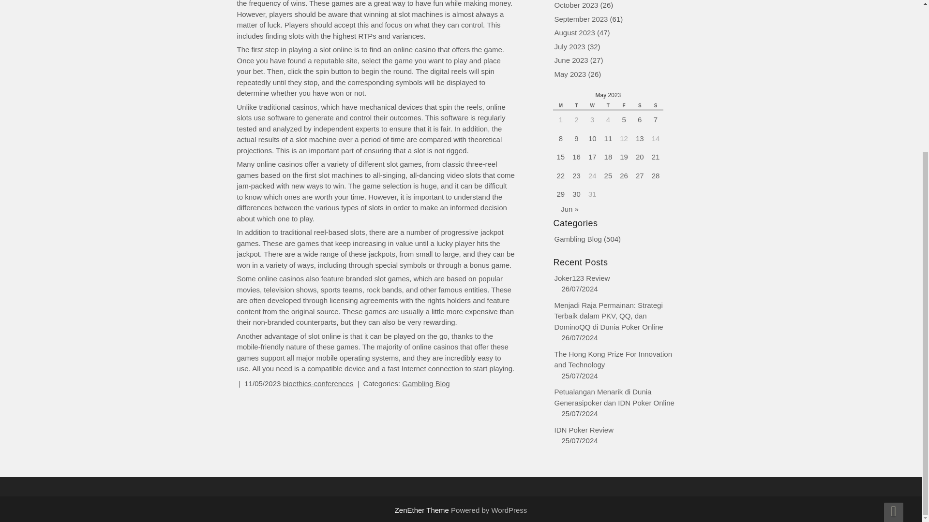 This screenshot has width=929, height=522. What do you see at coordinates (640, 119) in the screenshot?
I see `6` at bounding box center [640, 119].